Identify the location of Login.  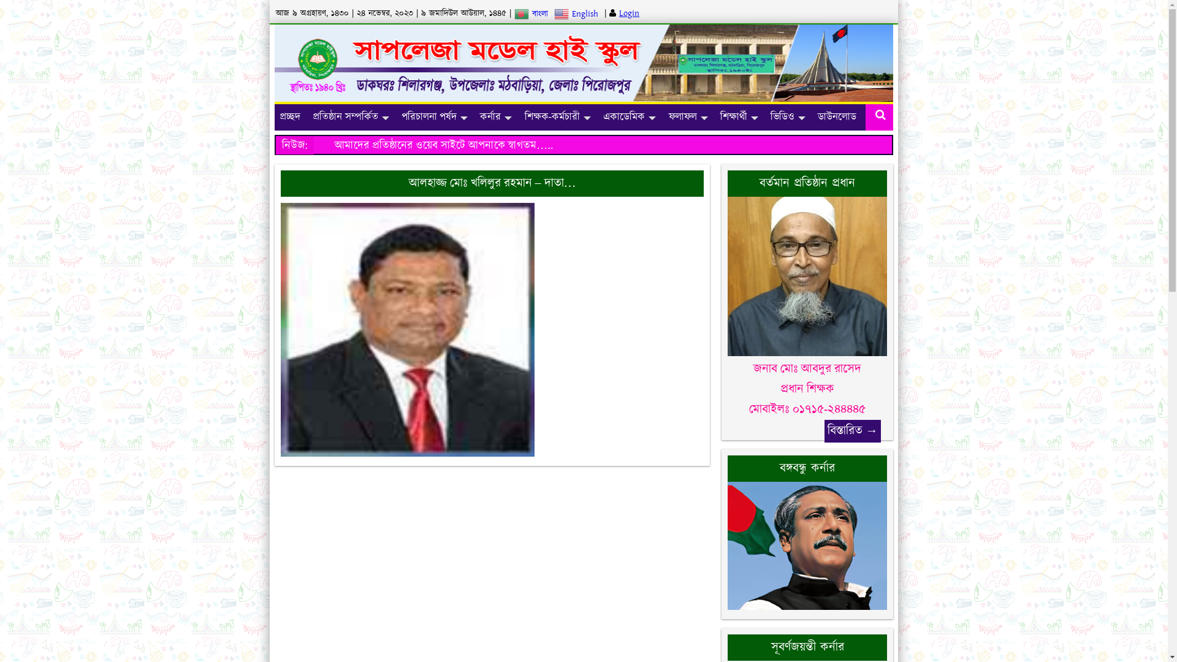
(629, 13).